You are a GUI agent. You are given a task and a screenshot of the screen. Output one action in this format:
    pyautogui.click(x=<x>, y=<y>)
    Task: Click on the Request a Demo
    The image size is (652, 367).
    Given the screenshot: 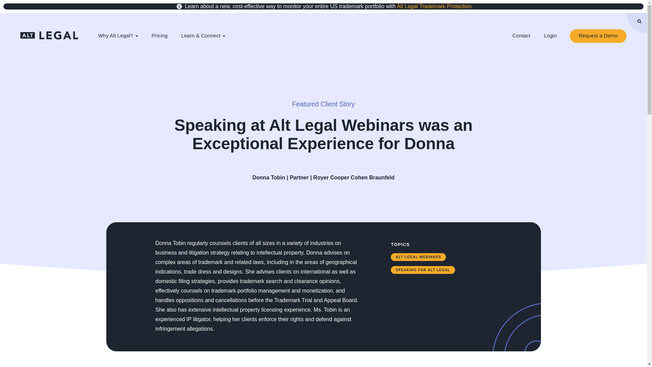 What is the action you would take?
    pyautogui.click(x=598, y=36)
    